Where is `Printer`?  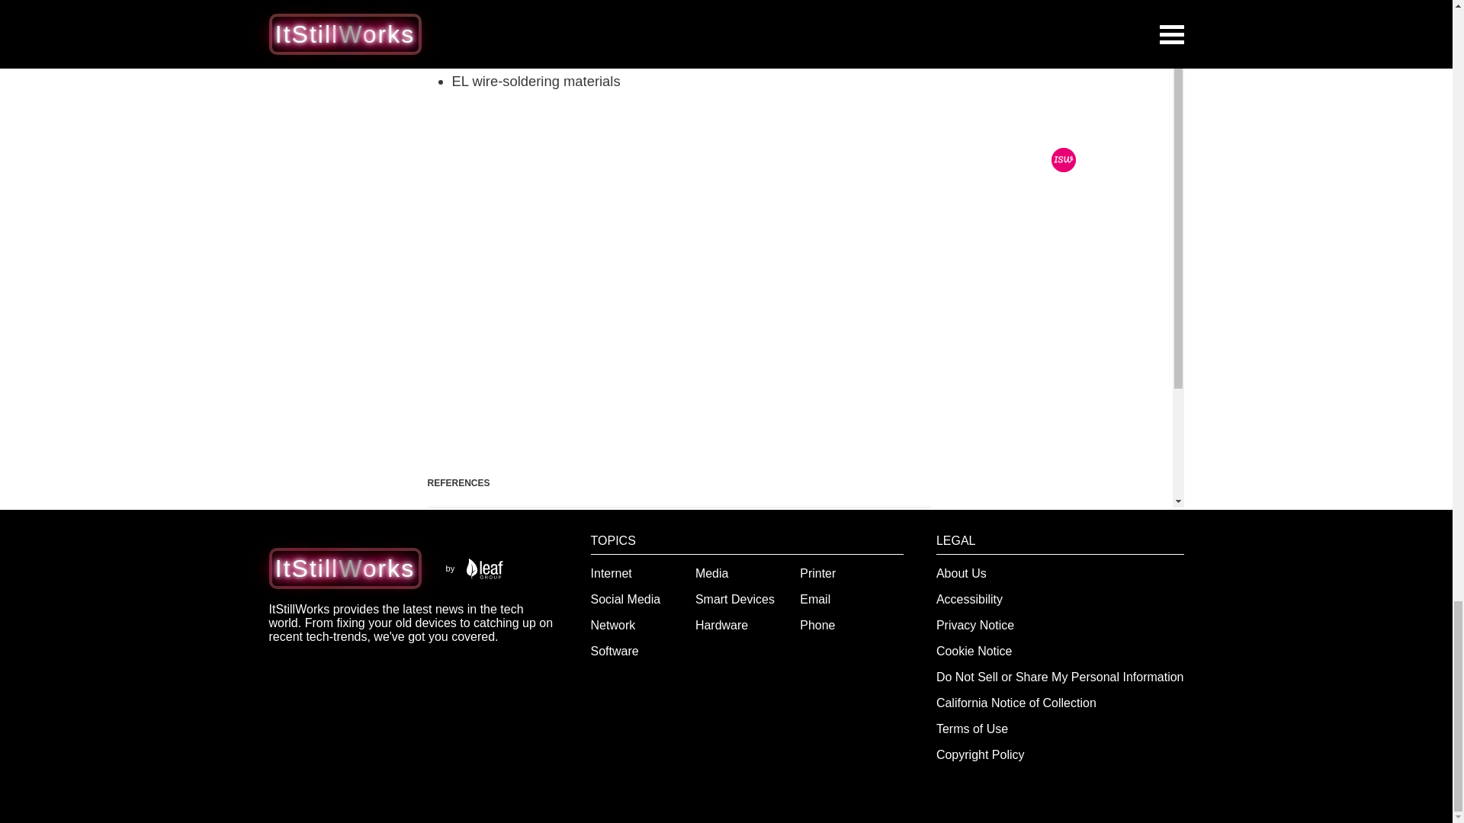
Printer is located at coordinates (817, 573).